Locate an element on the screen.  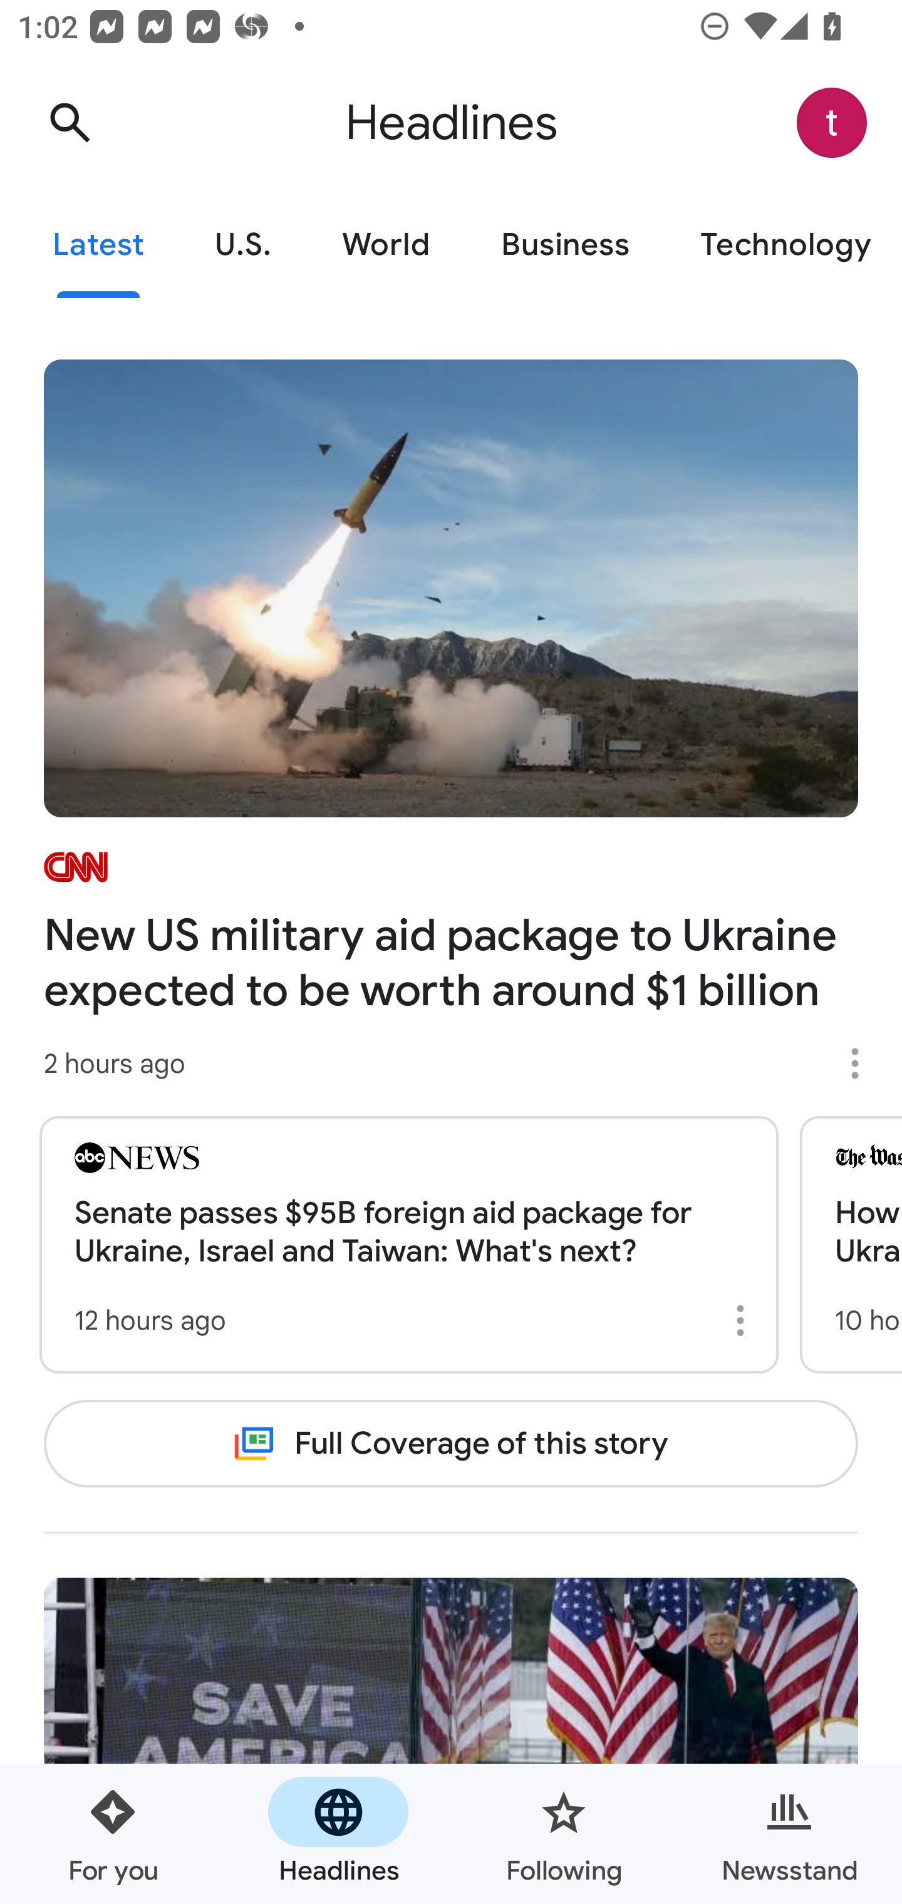
U.S. is located at coordinates (243, 246).